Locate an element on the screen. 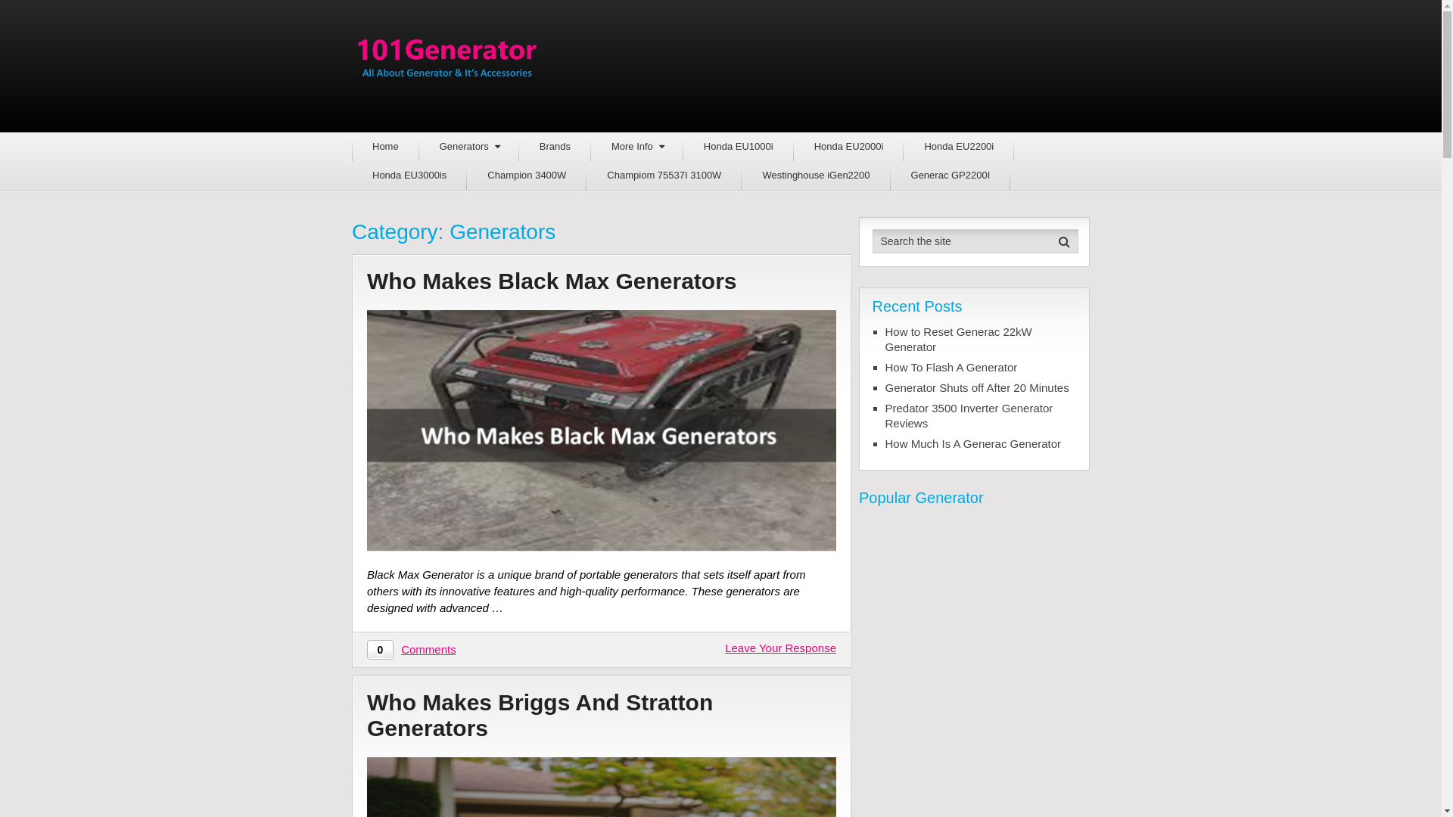  Generator Shuts off After 20 Minutes is located at coordinates (981, 388).